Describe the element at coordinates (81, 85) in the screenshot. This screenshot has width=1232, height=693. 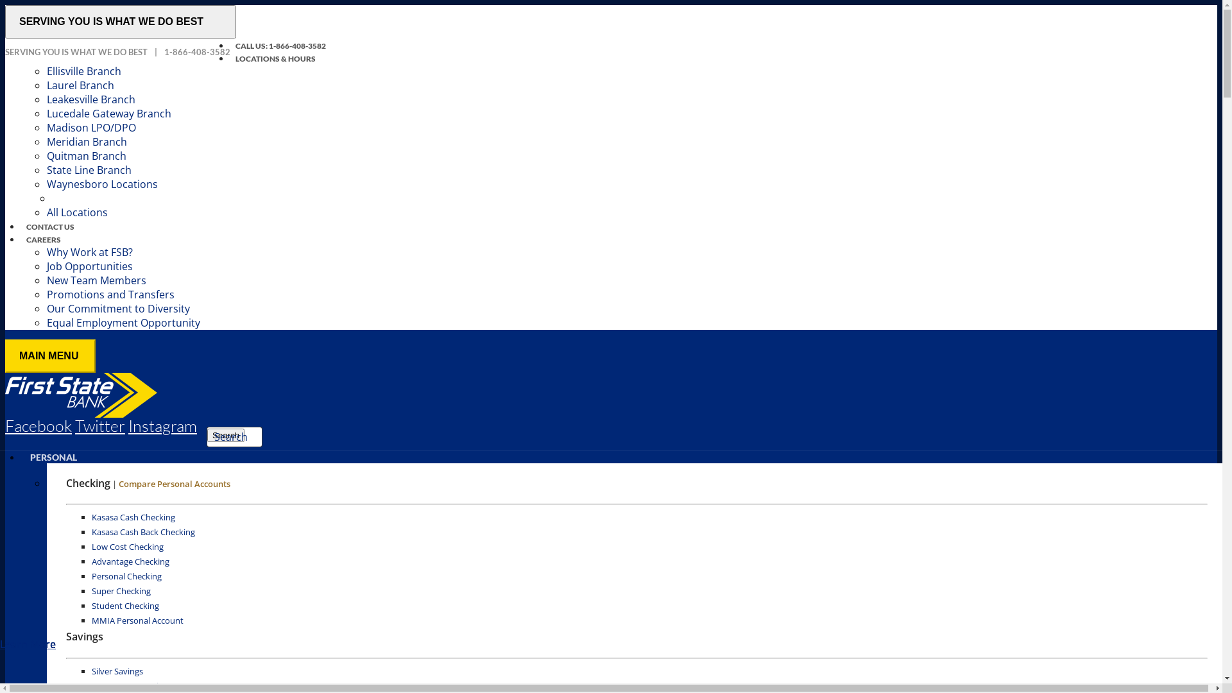
I see `Laurel Branch` at that location.